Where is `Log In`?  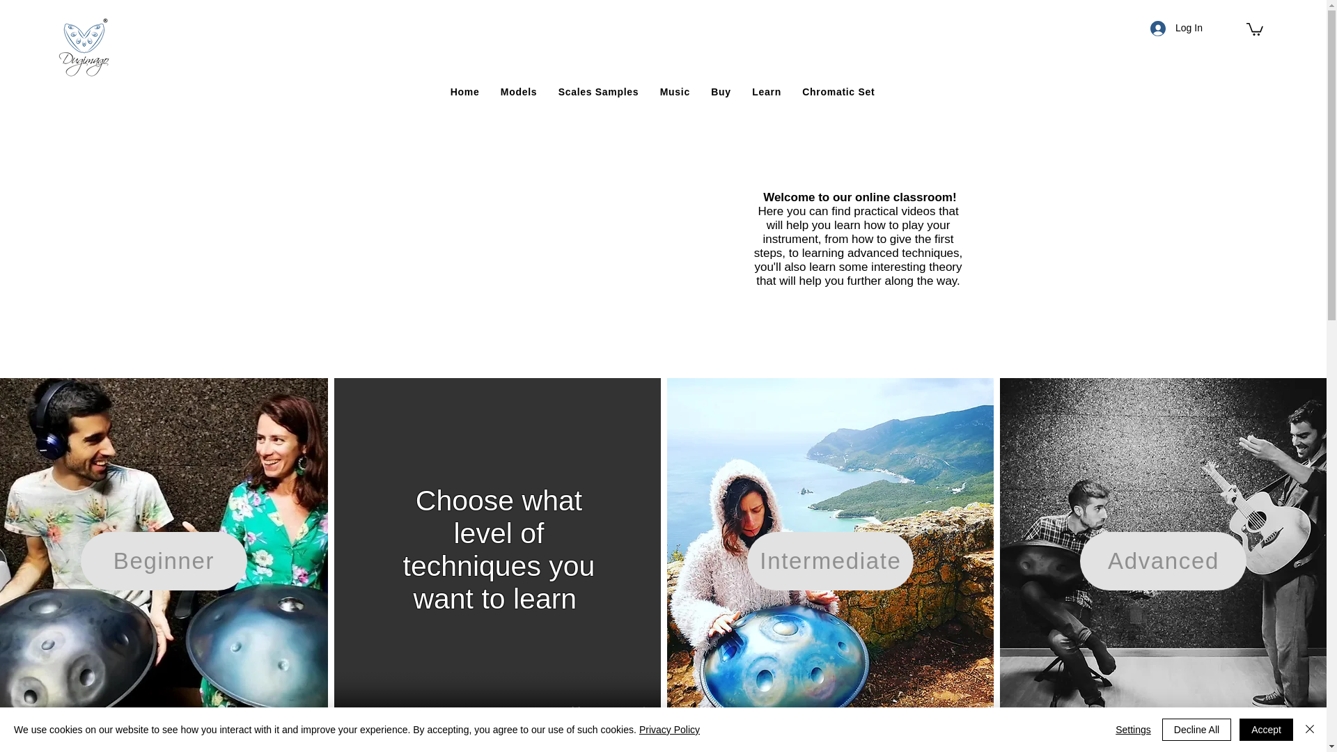
Log In is located at coordinates (1171, 28).